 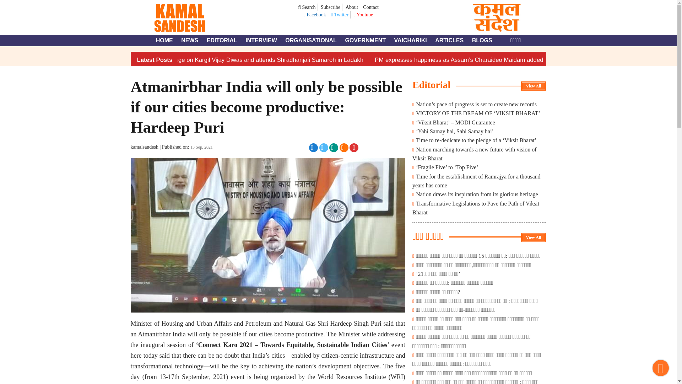 I want to click on HOME, so click(x=164, y=40).